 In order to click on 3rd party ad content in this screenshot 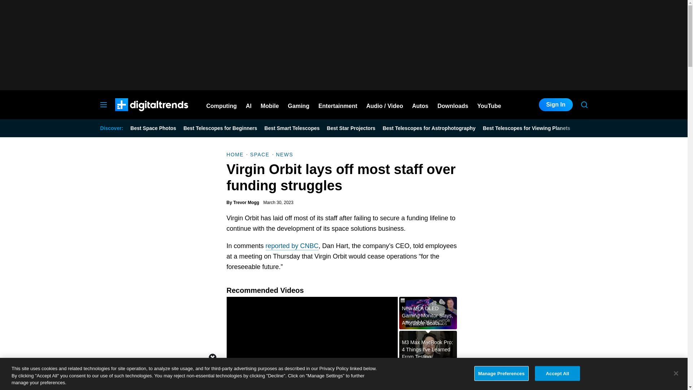, I will do `click(343, 374)`.